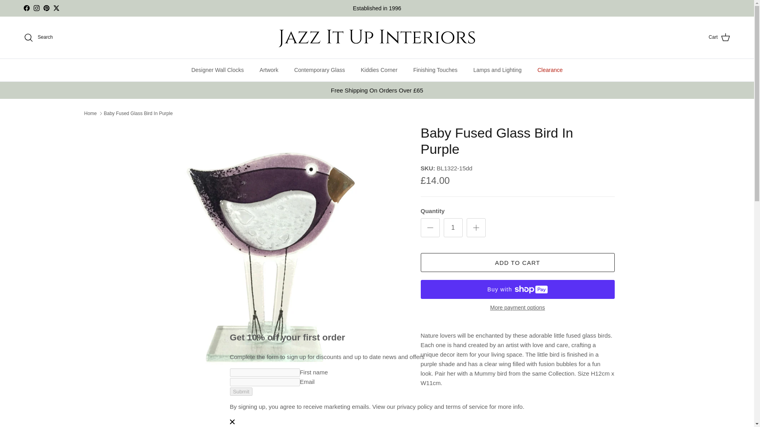 The image size is (760, 427). Describe the element at coordinates (38, 37) in the screenshot. I see `Search` at that location.